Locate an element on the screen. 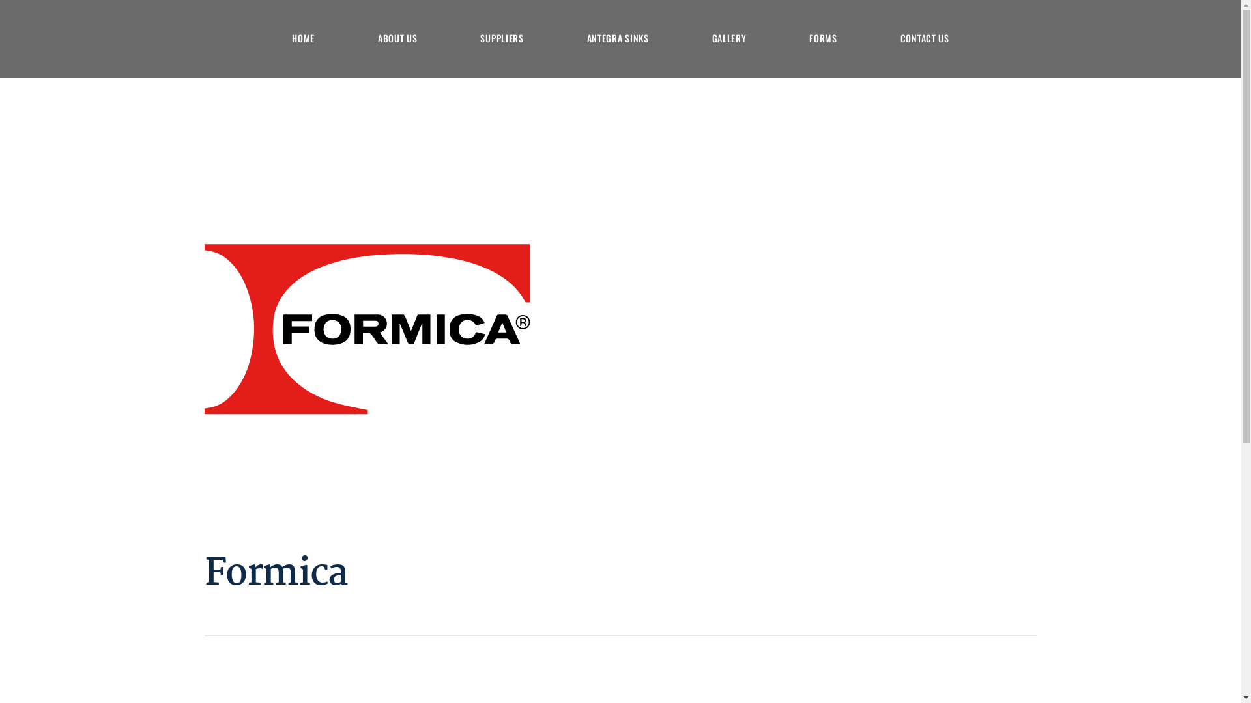 This screenshot has height=703, width=1251. FORMS is located at coordinates (823, 39).